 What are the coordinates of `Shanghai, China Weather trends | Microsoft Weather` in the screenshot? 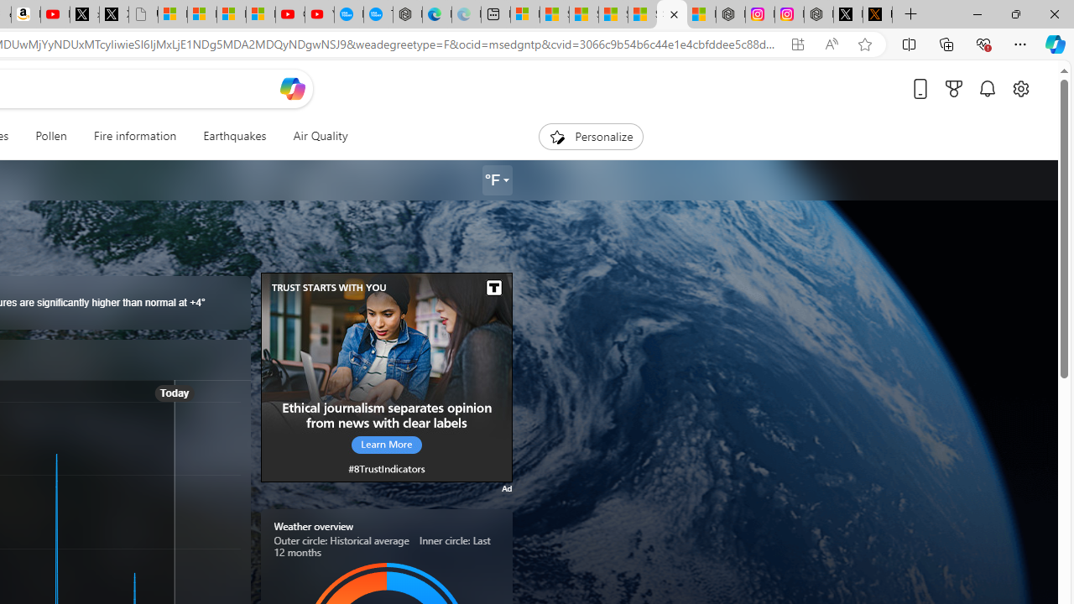 It's located at (671, 15).